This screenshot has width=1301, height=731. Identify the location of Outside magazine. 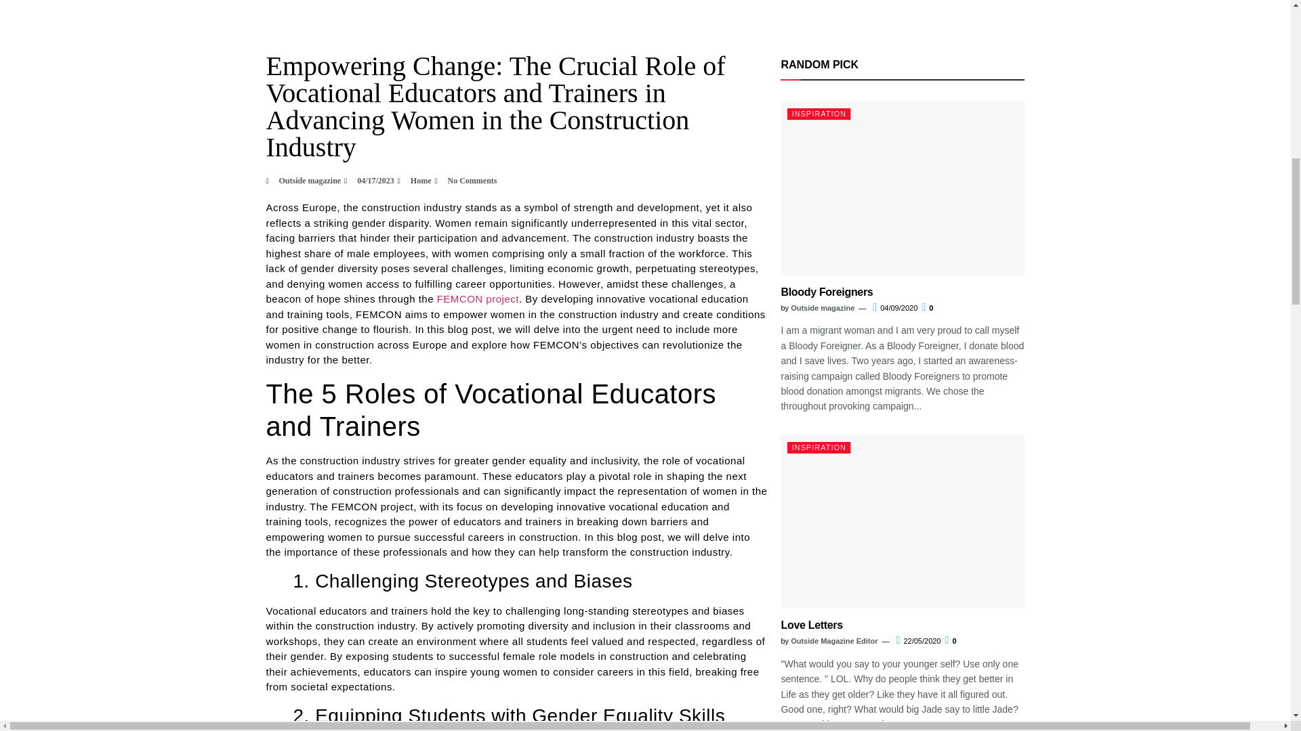
(303, 181).